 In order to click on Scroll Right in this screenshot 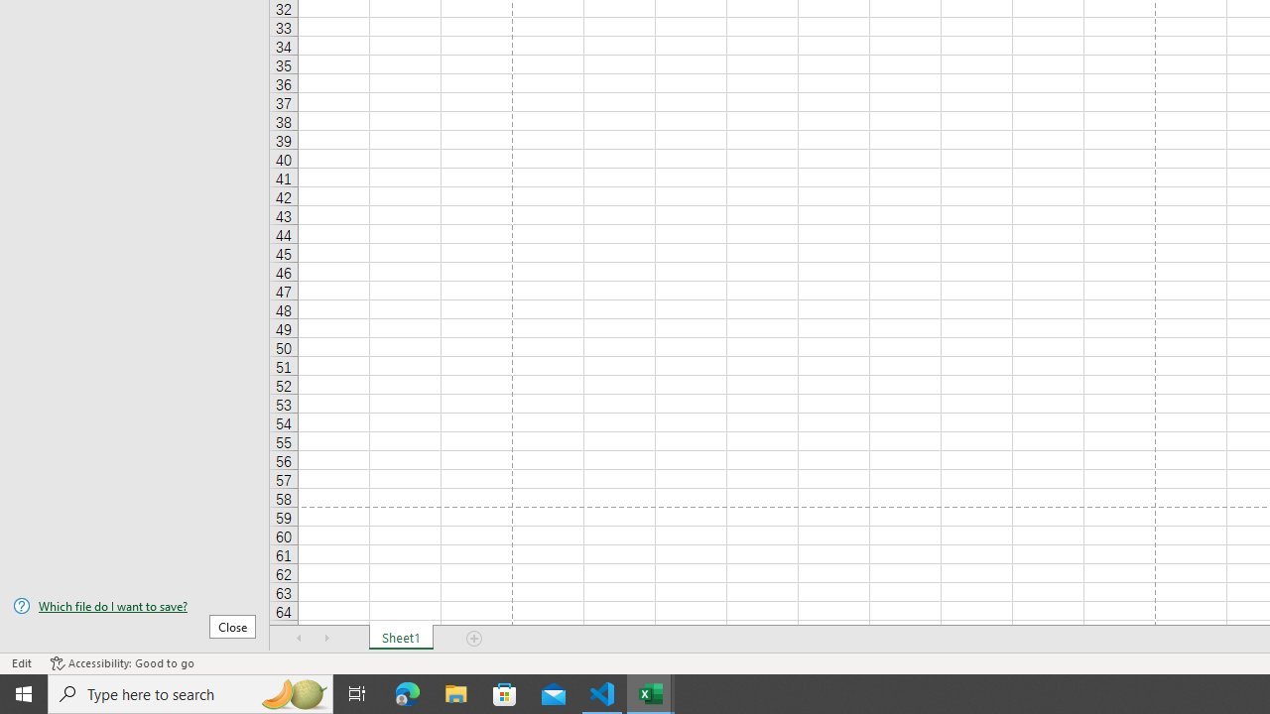, I will do `click(327, 639)`.